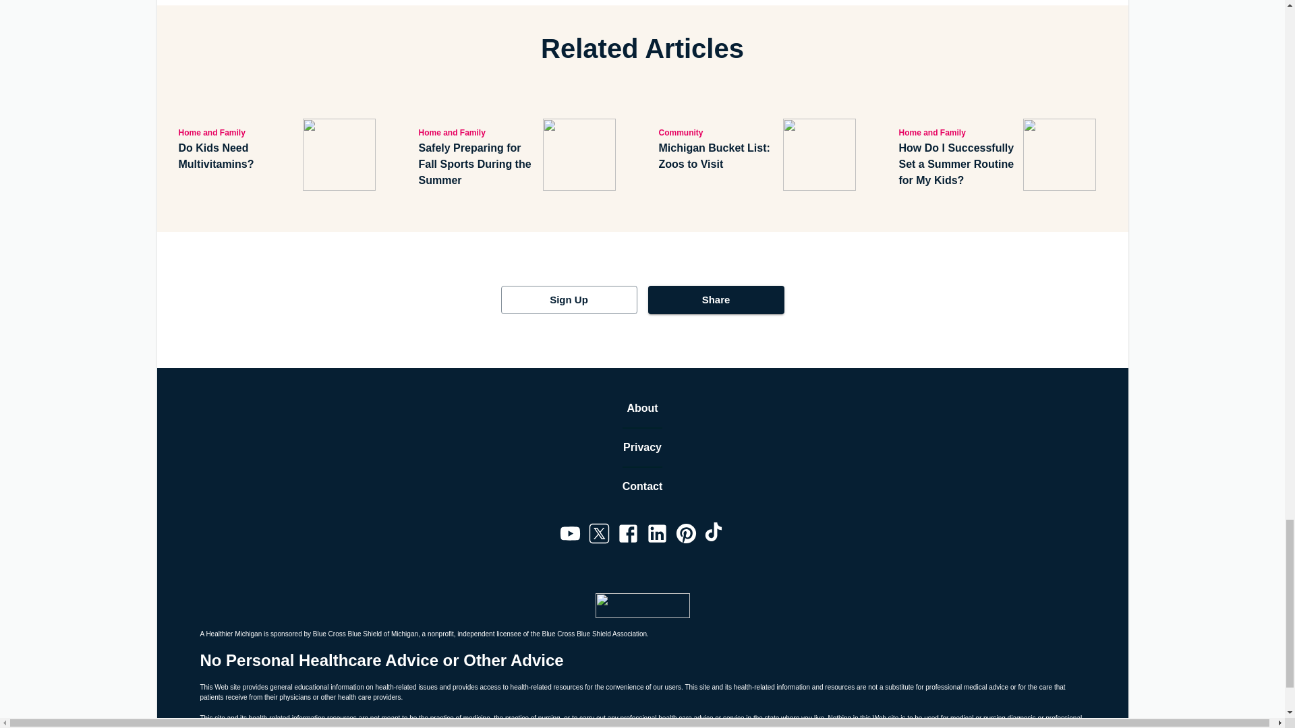  What do you see at coordinates (478, 164) in the screenshot?
I see `Safely Preparing for Fall Sports During the Summer` at bounding box center [478, 164].